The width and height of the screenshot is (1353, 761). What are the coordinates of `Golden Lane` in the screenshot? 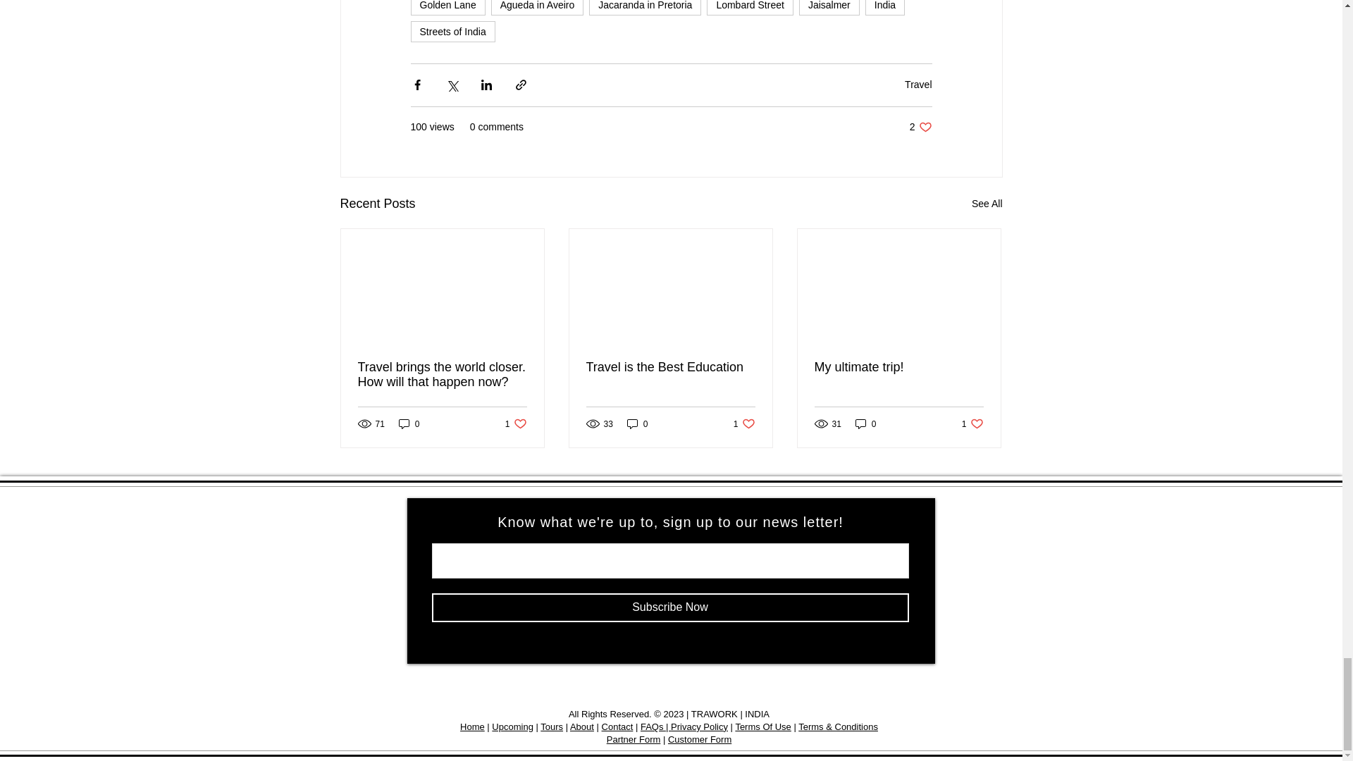 It's located at (447, 7).